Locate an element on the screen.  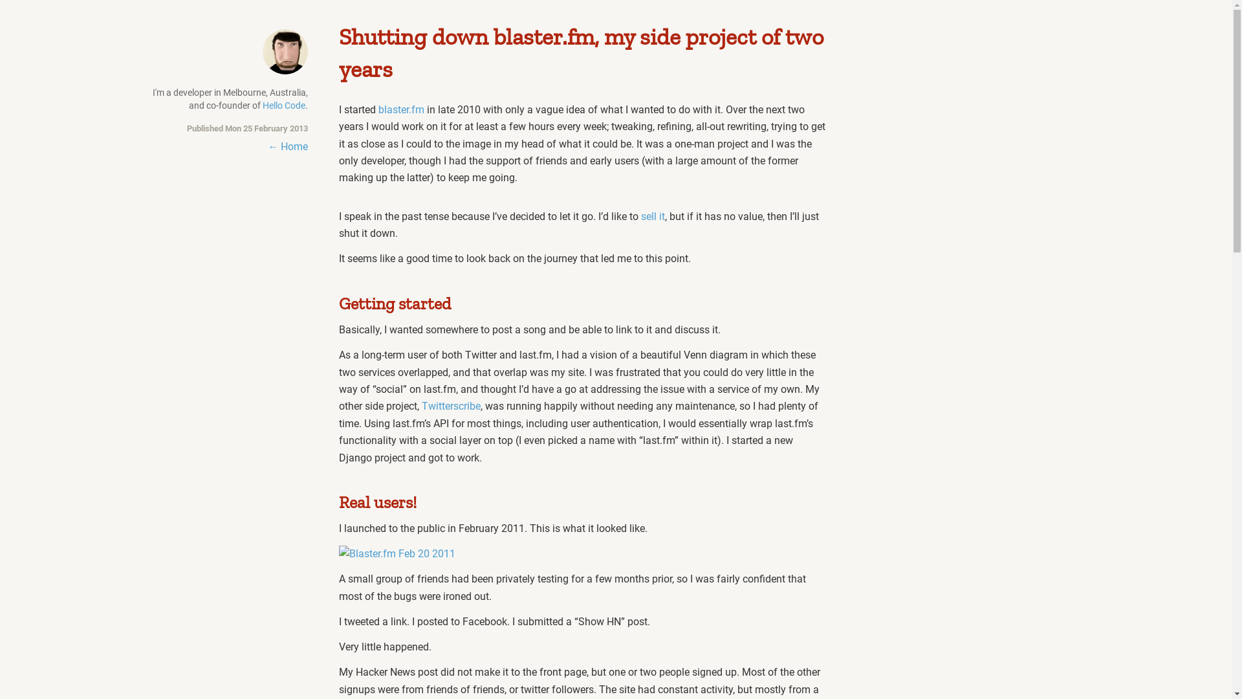
Blaster.fm Feb 20 2011 is located at coordinates (397, 554).